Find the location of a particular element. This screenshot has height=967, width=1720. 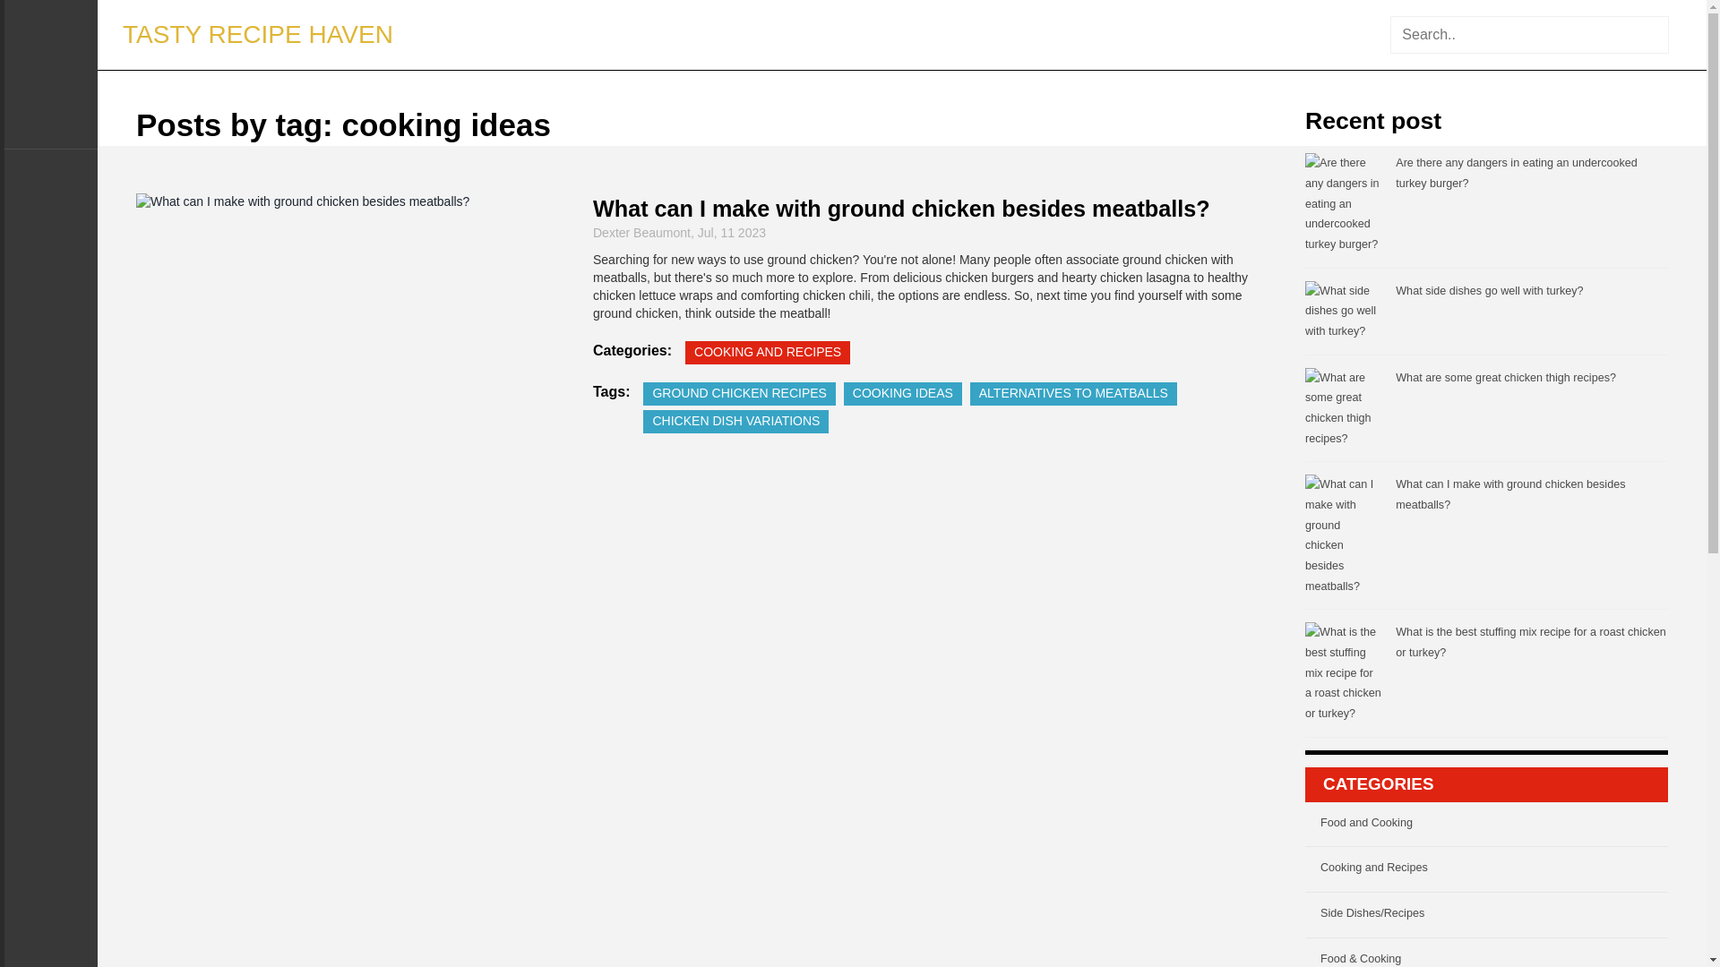

What can I make with ground chicken besides meatballs? is located at coordinates (901, 209).